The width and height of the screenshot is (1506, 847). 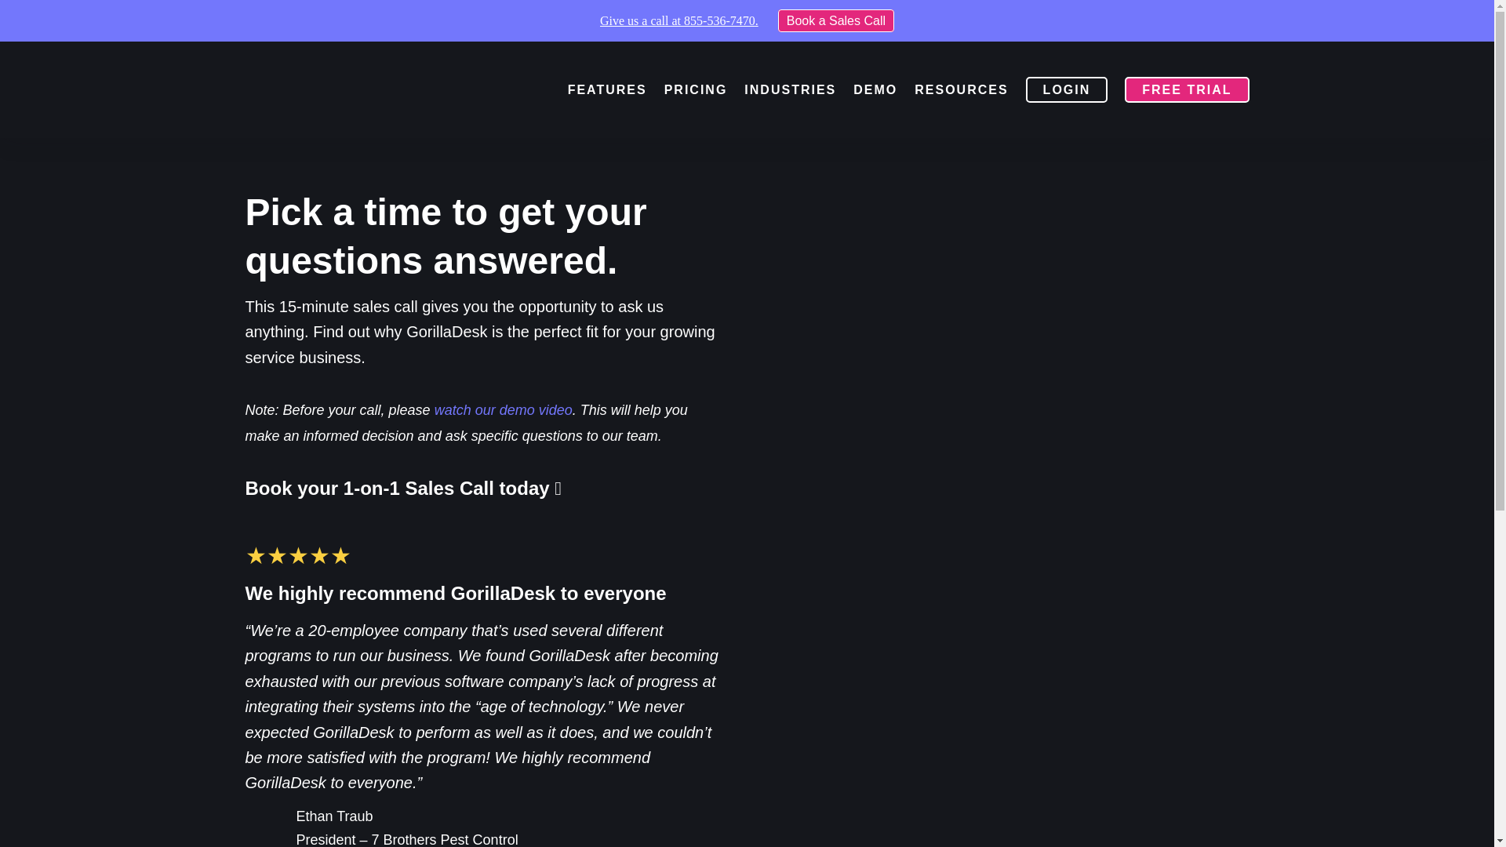 I want to click on FEATURES, so click(x=607, y=89).